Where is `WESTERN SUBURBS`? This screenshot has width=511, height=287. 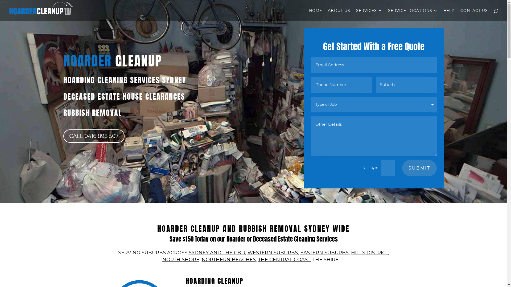
WESTERN SUBURBS is located at coordinates (273, 253).